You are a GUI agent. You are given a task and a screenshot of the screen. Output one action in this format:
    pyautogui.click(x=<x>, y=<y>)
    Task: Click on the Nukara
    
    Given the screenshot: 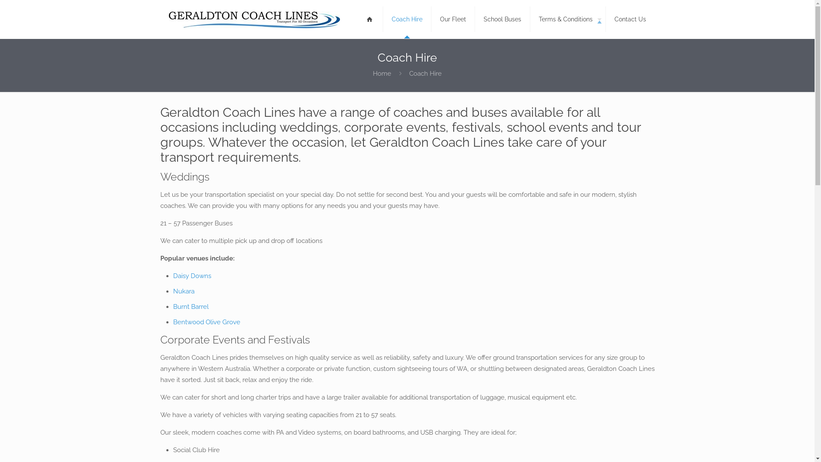 What is the action you would take?
    pyautogui.click(x=183, y=291)
    